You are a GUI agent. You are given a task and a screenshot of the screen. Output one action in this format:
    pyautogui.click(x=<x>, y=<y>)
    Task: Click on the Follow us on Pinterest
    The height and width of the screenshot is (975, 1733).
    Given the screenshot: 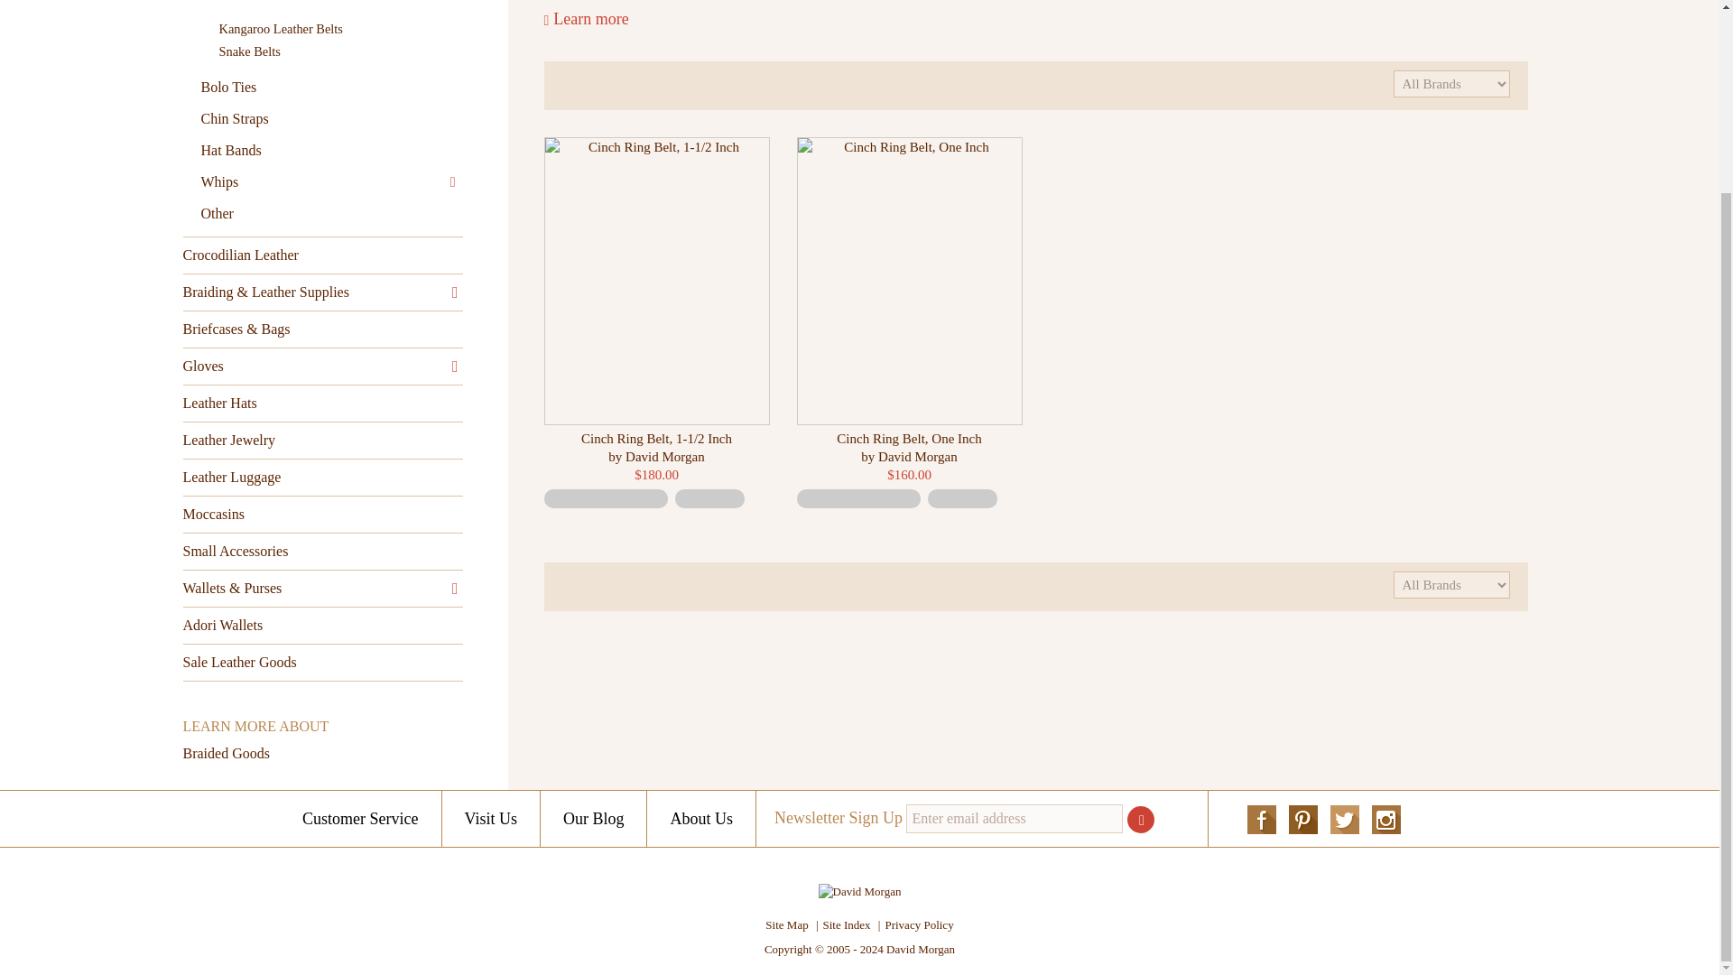 What is the action you would take?
    pyautogui.click(x=1303, y=820)
    